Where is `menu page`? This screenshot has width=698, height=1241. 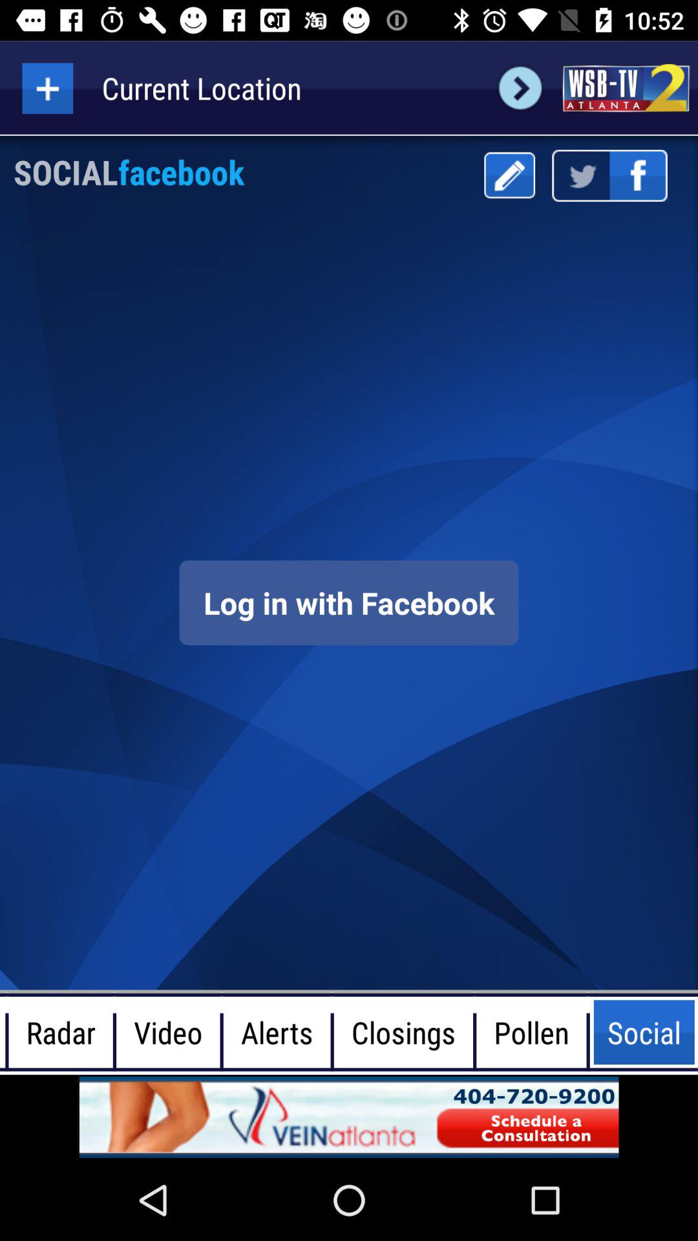 menu page is located at coordinates (509, 176).